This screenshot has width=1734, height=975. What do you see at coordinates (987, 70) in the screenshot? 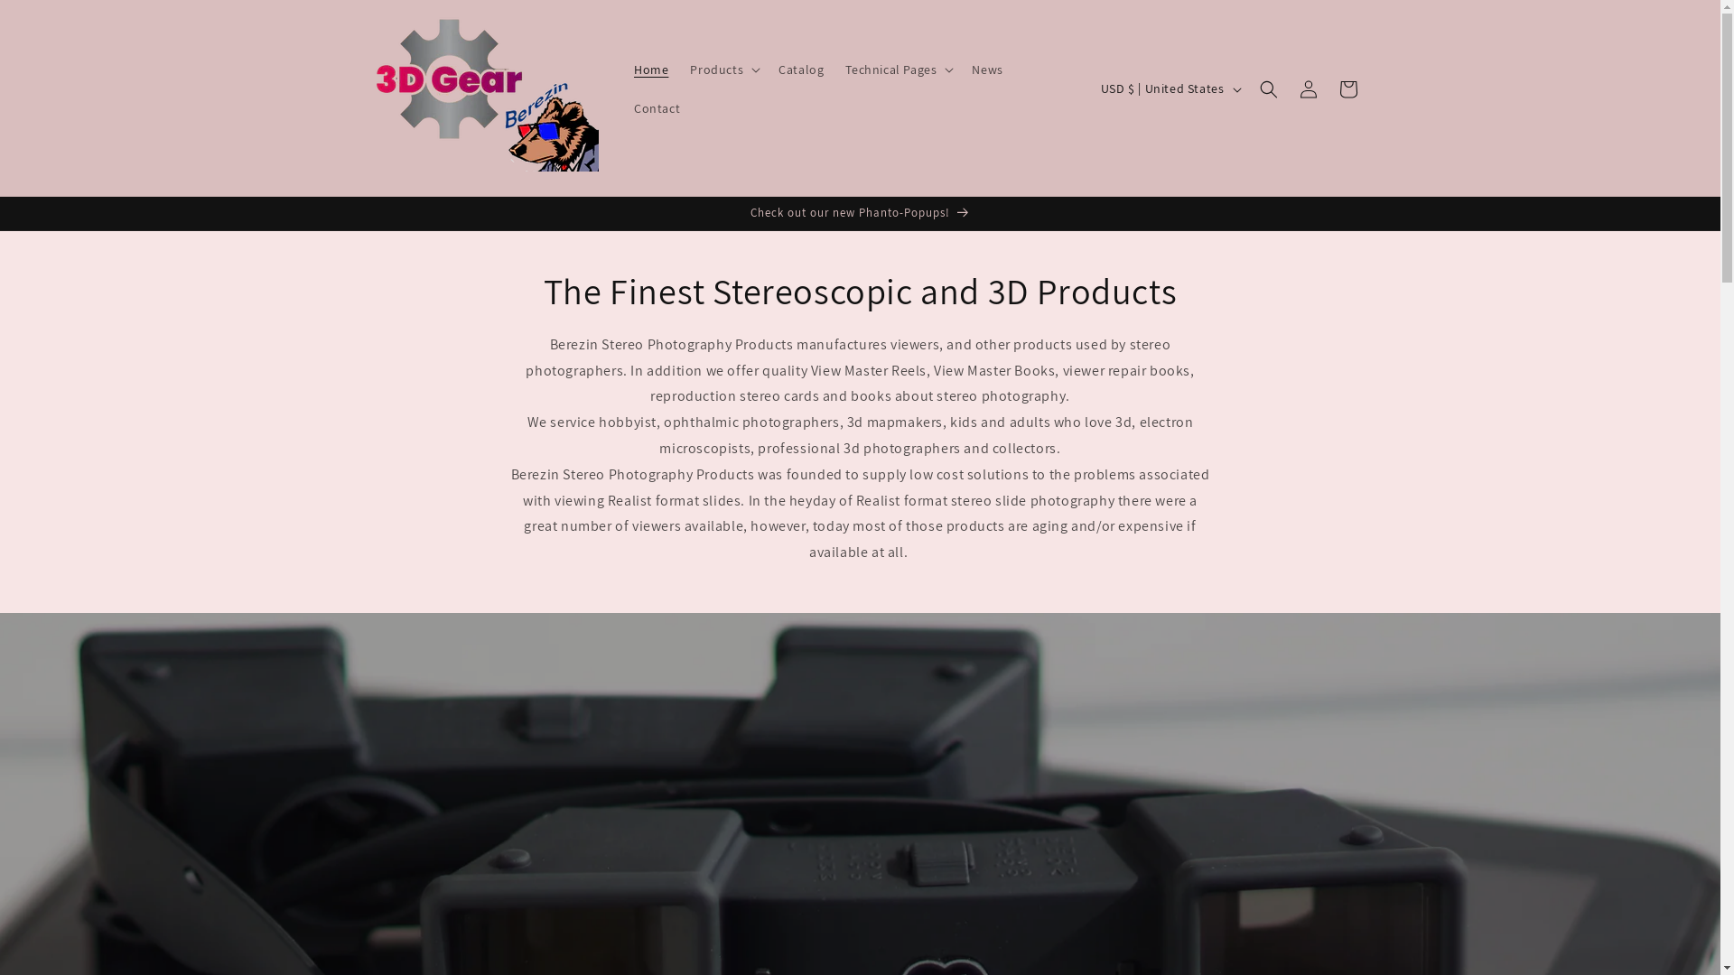
I see `News` at bounding box center [987, 70].